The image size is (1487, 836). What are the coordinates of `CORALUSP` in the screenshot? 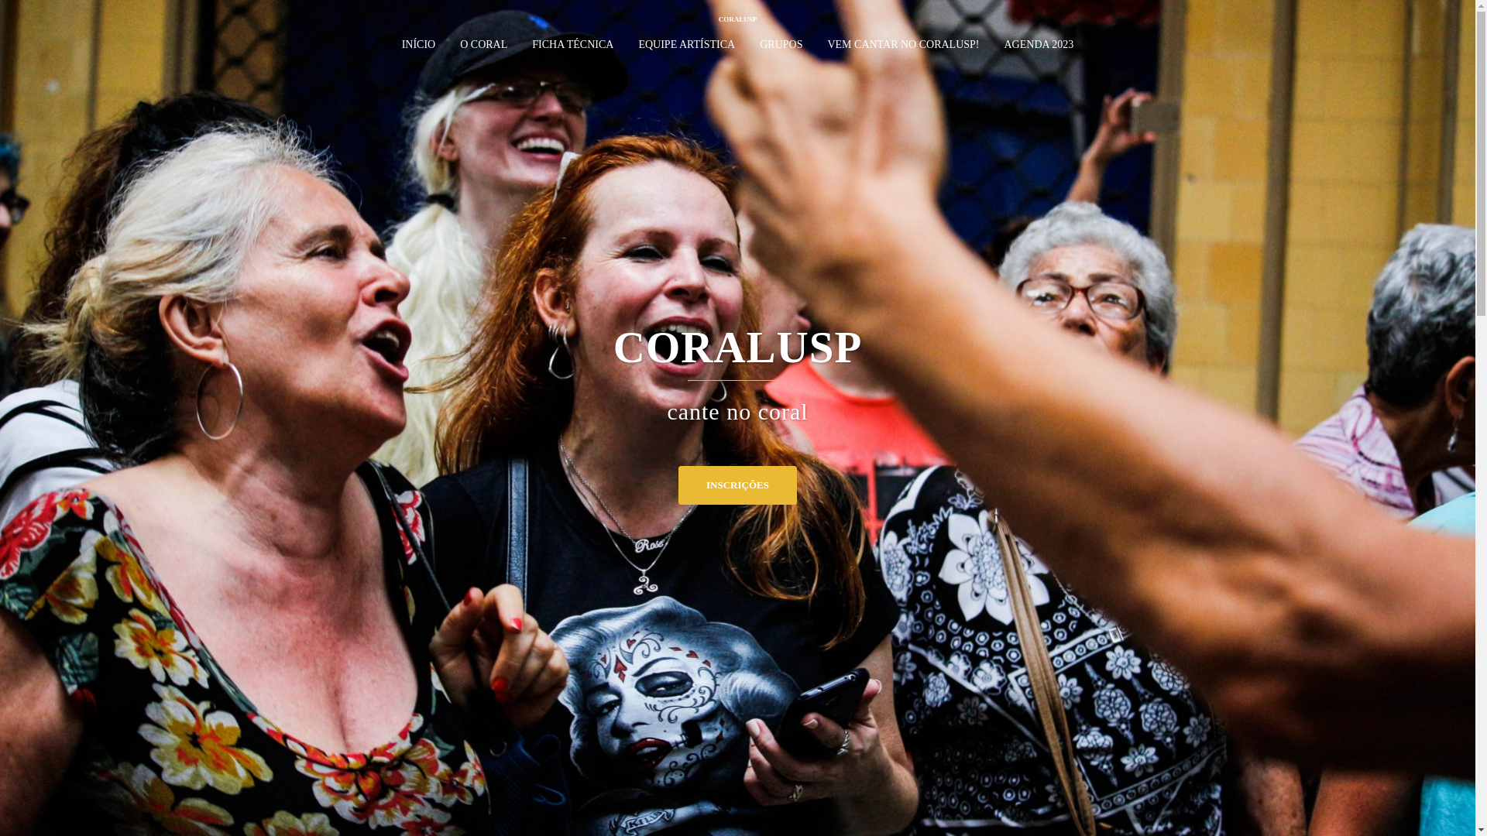 It's located at (738, 19).